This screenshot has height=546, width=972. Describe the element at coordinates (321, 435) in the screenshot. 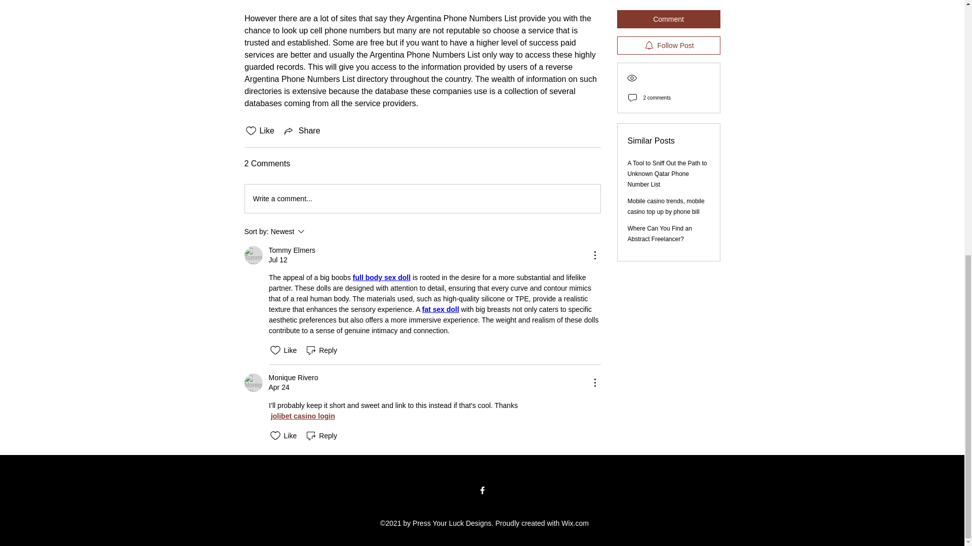

I see `Reply` at that location.